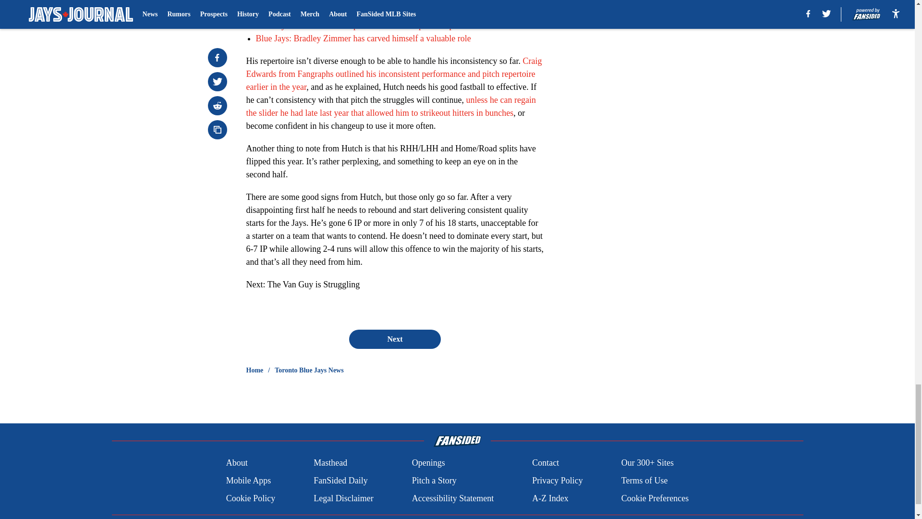  I want to click on Next, so click(394, 338).